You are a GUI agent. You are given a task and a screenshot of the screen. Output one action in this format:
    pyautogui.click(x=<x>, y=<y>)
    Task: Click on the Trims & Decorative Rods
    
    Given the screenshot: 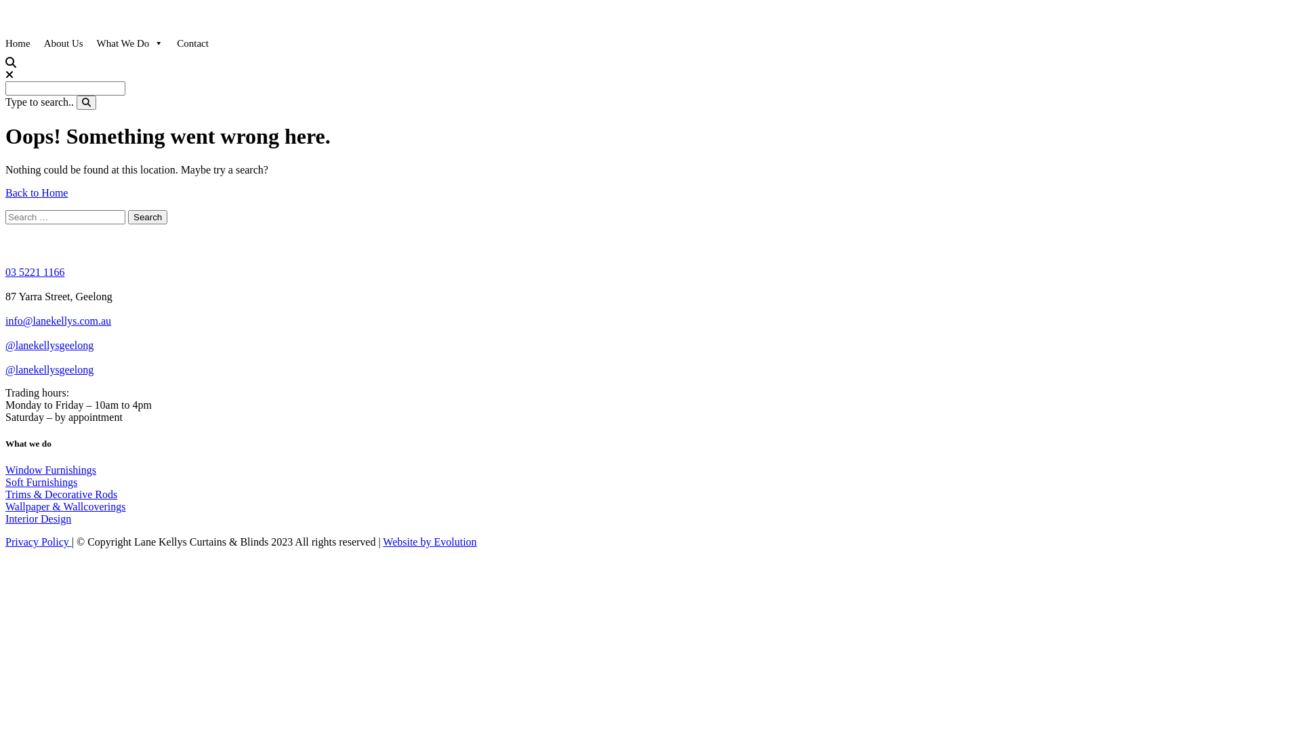 What is the action you would take?
    pyautogui.click(x=61, y=495)
    